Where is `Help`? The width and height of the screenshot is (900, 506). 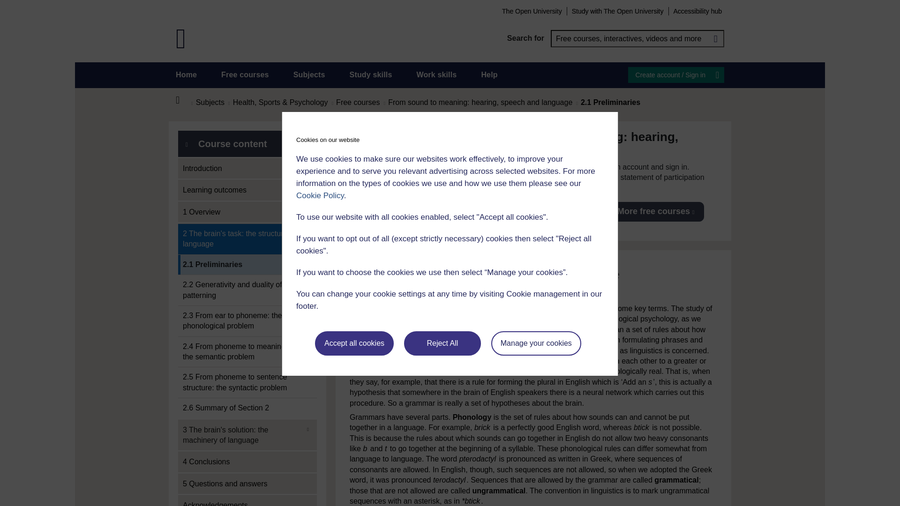 Help is located at coordinates (489, 75).